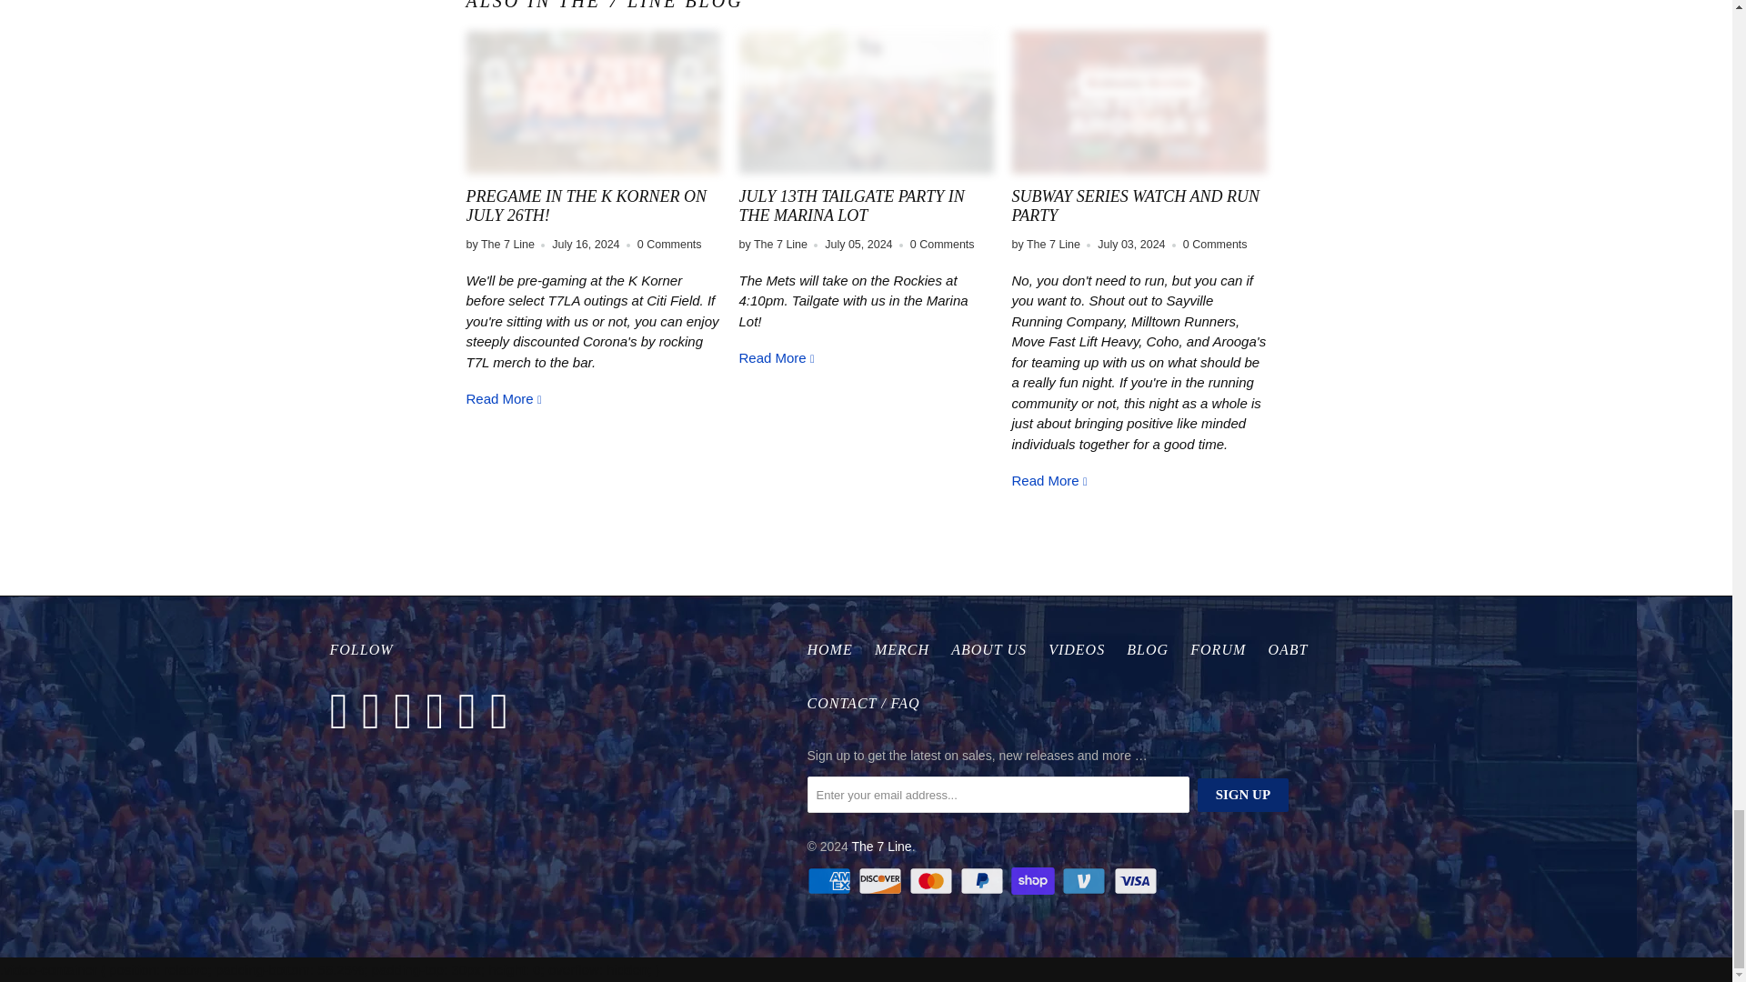  Describe the element at coordinates (1242, 795) in the screenshot. I see `Sign Up` at that location.